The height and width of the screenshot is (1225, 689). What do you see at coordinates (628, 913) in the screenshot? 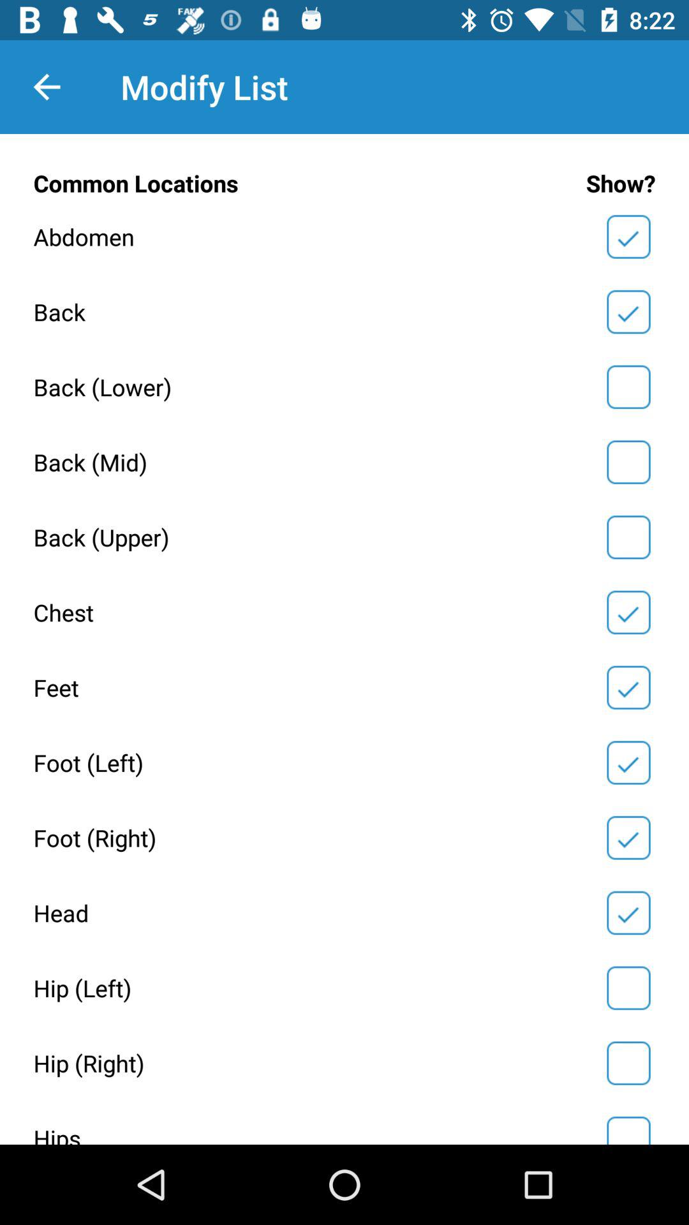
I see `uncheck head` at bounding box center [628, 913].